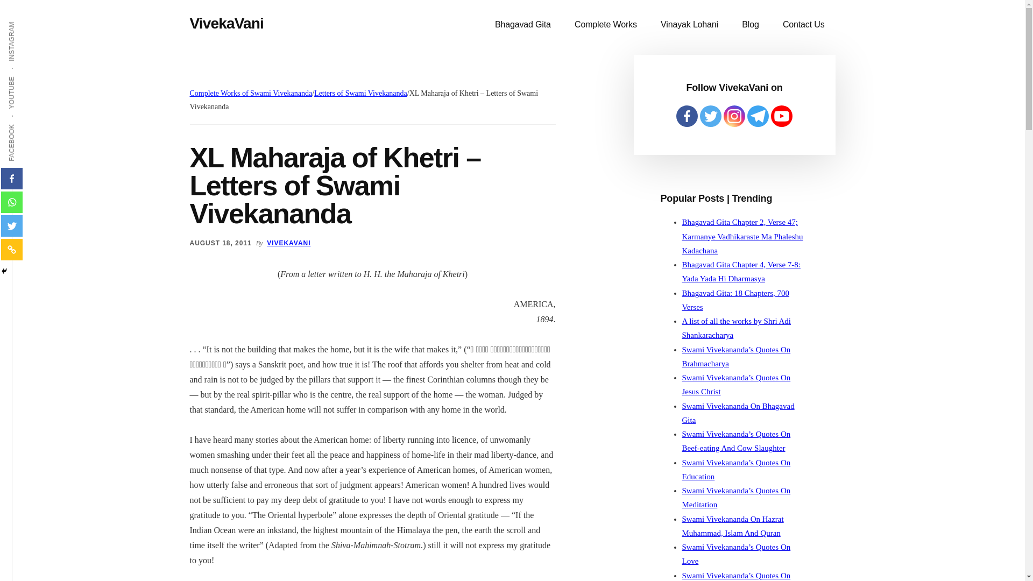 This screenshot has width=1033, height=581. I want to click on Vinayak Lohani, so click(689, 25).